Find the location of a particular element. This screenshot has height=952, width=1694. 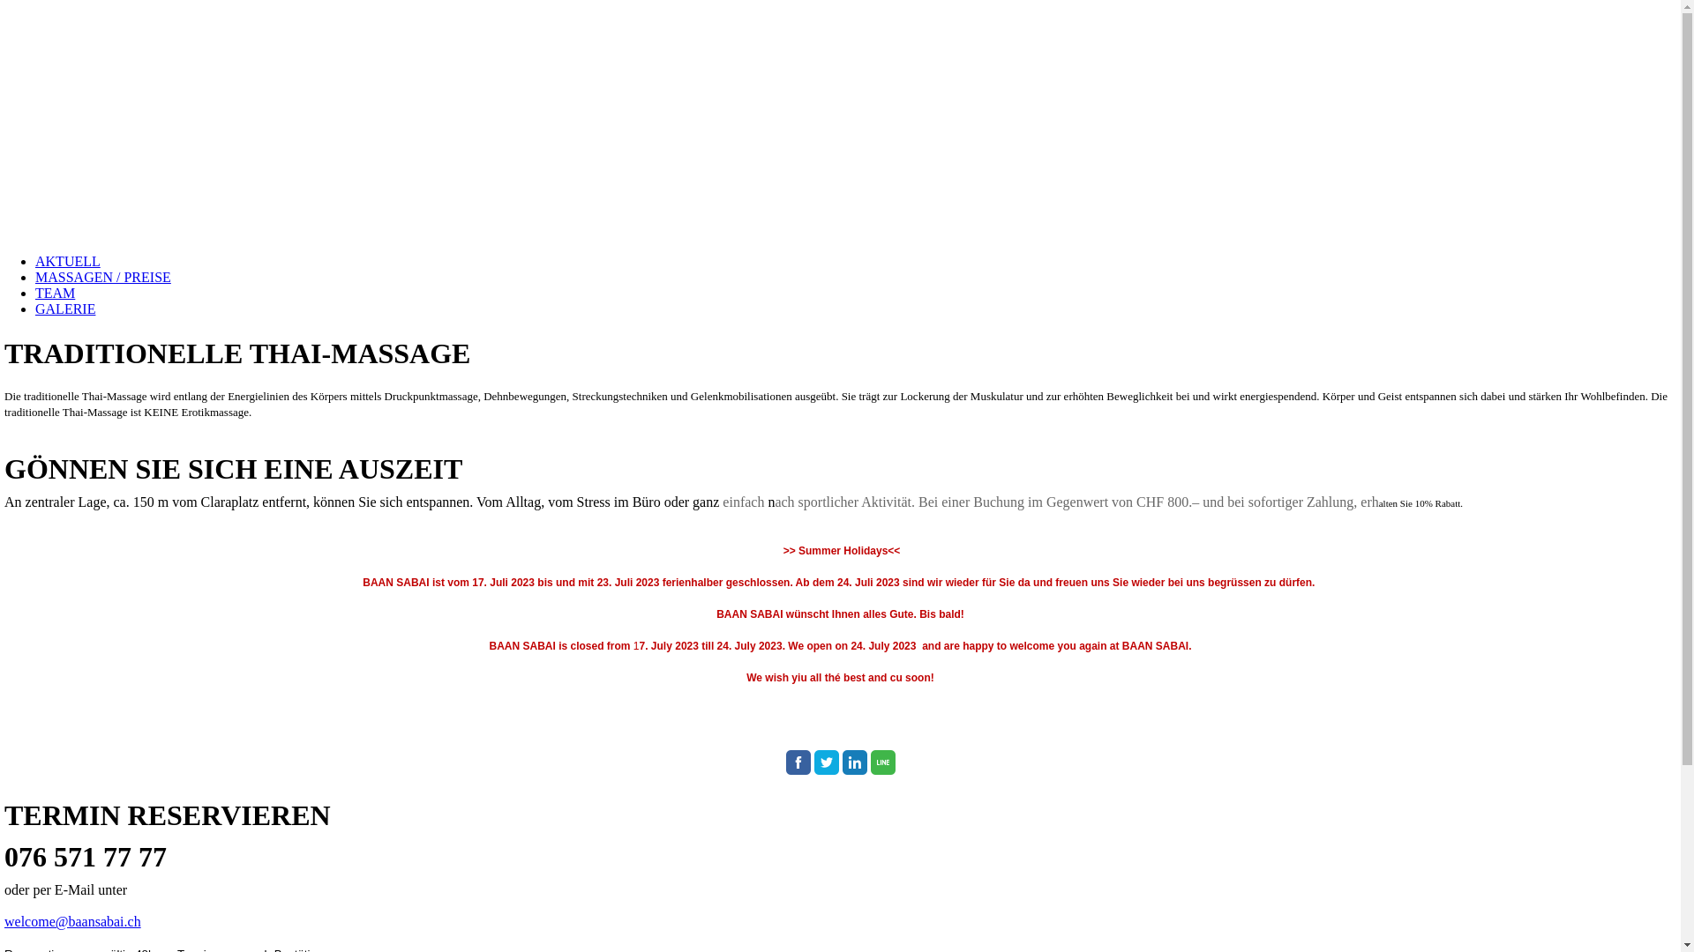

Facebook is located at coordinates (798, 762).